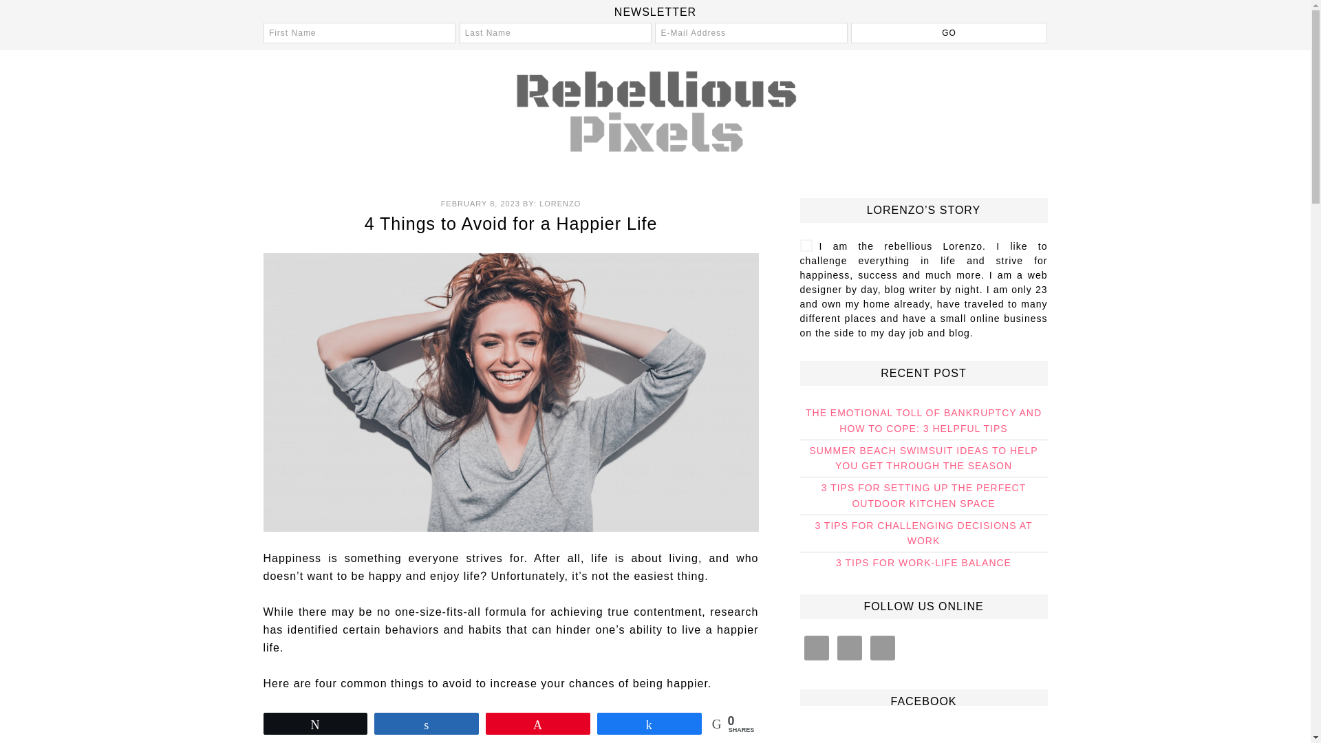 This screenshot has width=1321, height=743. What do you see at coordinates (923, 533) in the screenshot?
I see `3 TIPS FOR CHALLENGING DECISIONS AT WORK` at bounding box center [923, 533].